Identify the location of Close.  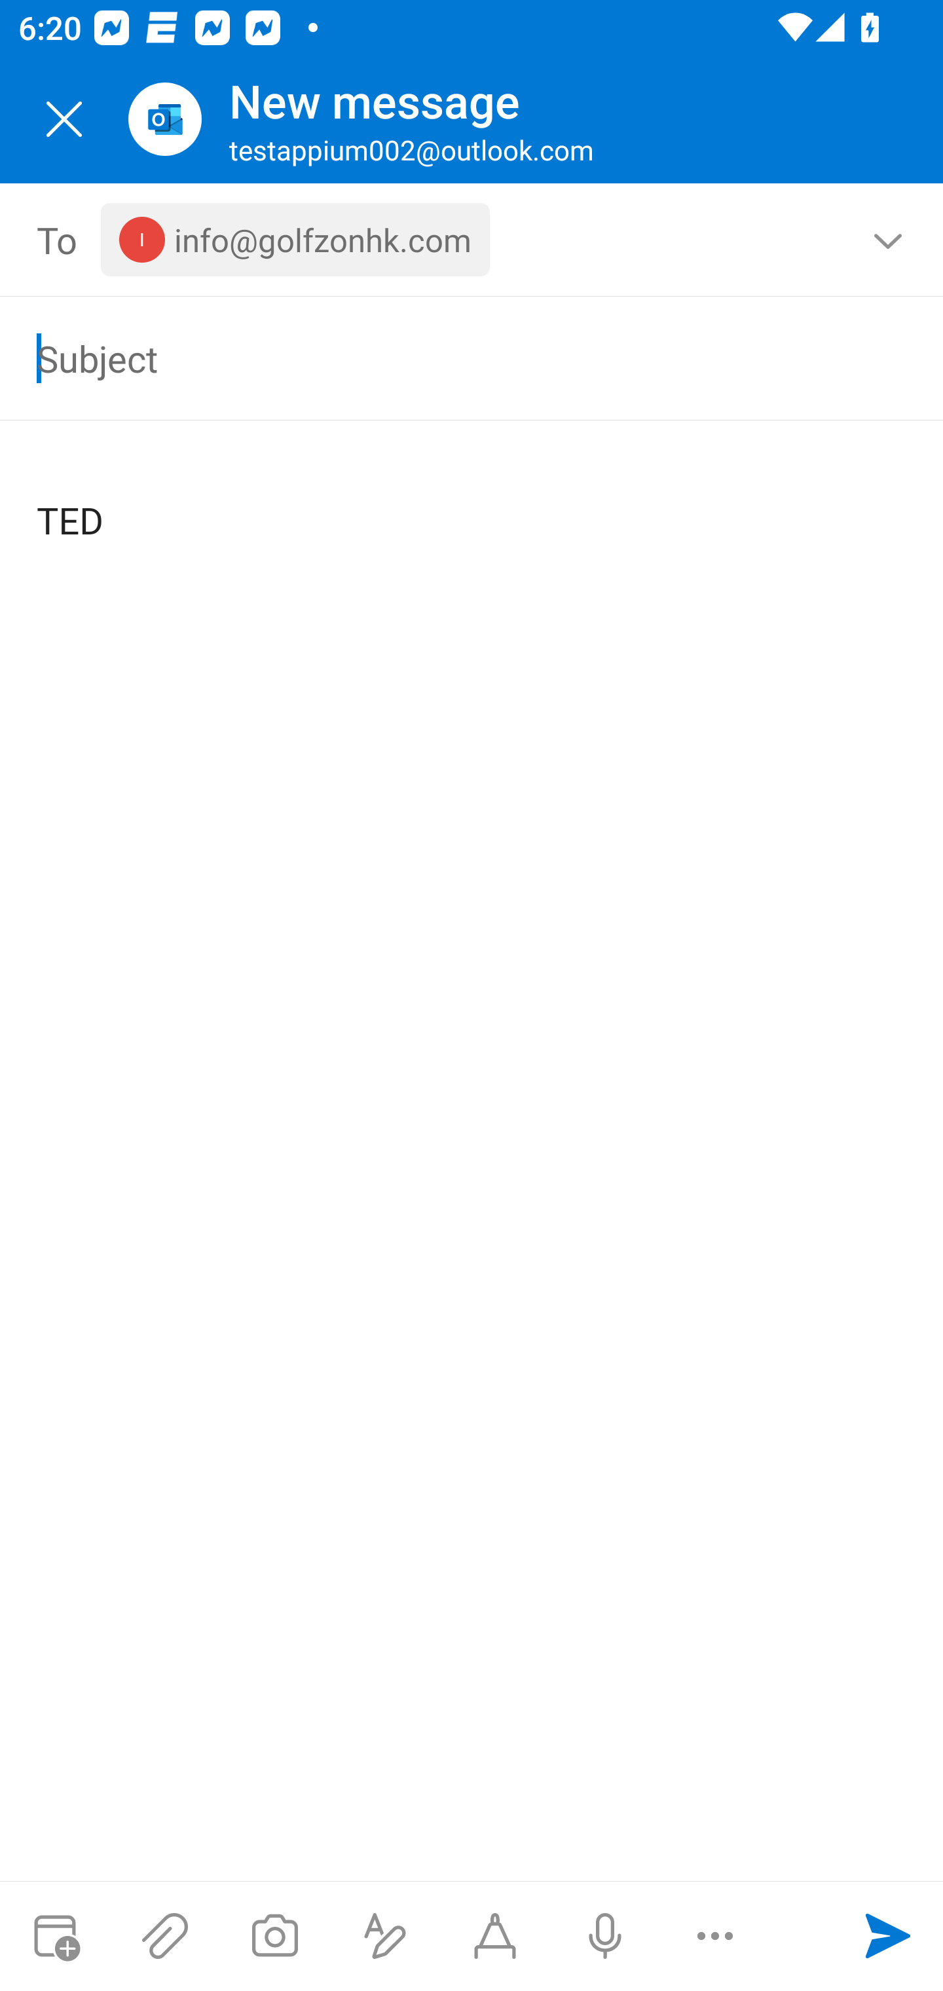
(64, 119).